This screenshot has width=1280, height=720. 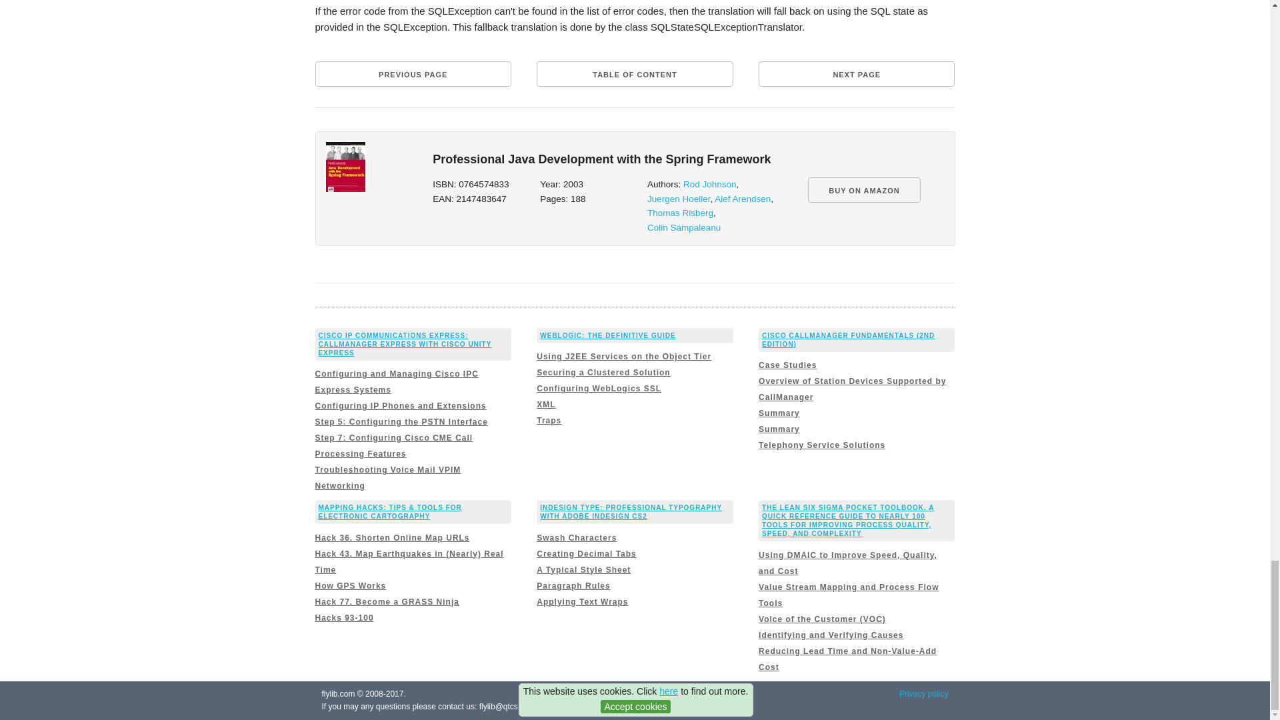 I want to click on Colin Sampaleanu, so click(x=684, y=227).